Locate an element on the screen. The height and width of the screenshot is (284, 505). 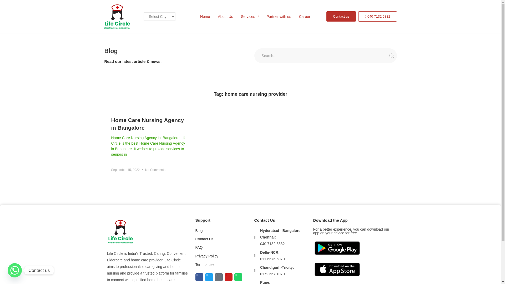
Career is located at coordinates (305, 16).